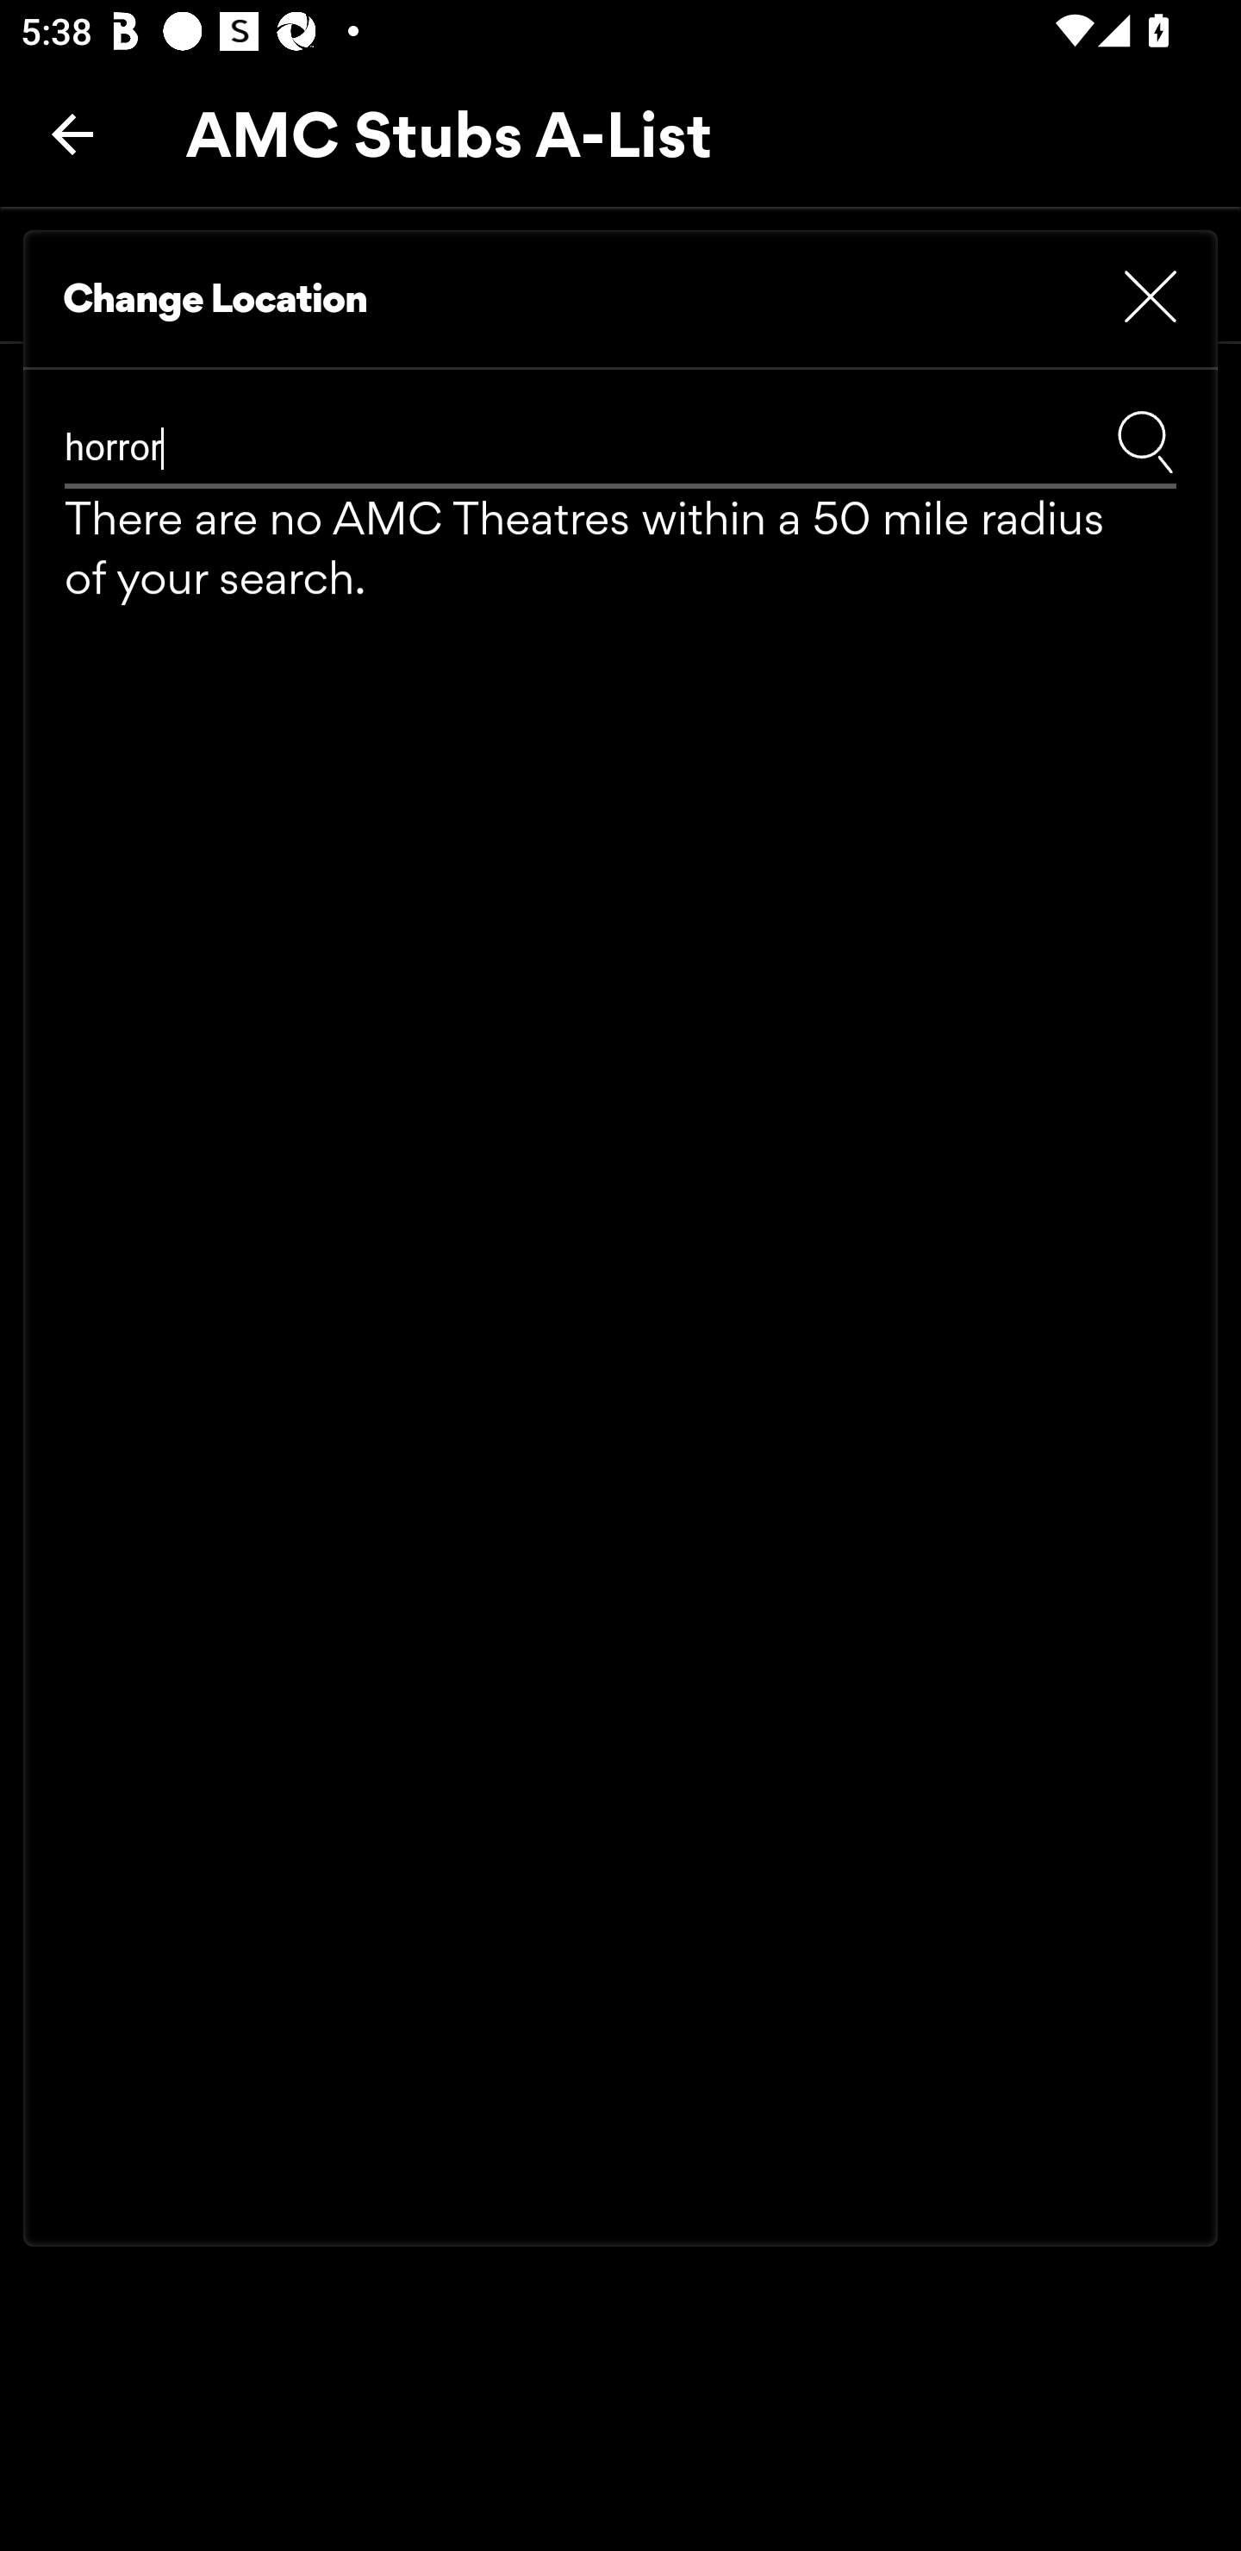 This screenshot has width=1241, height=2551. What do you see at coordinates (1150, 298) in the screenshot?
I see `close` at bounding box center [1150, 298].